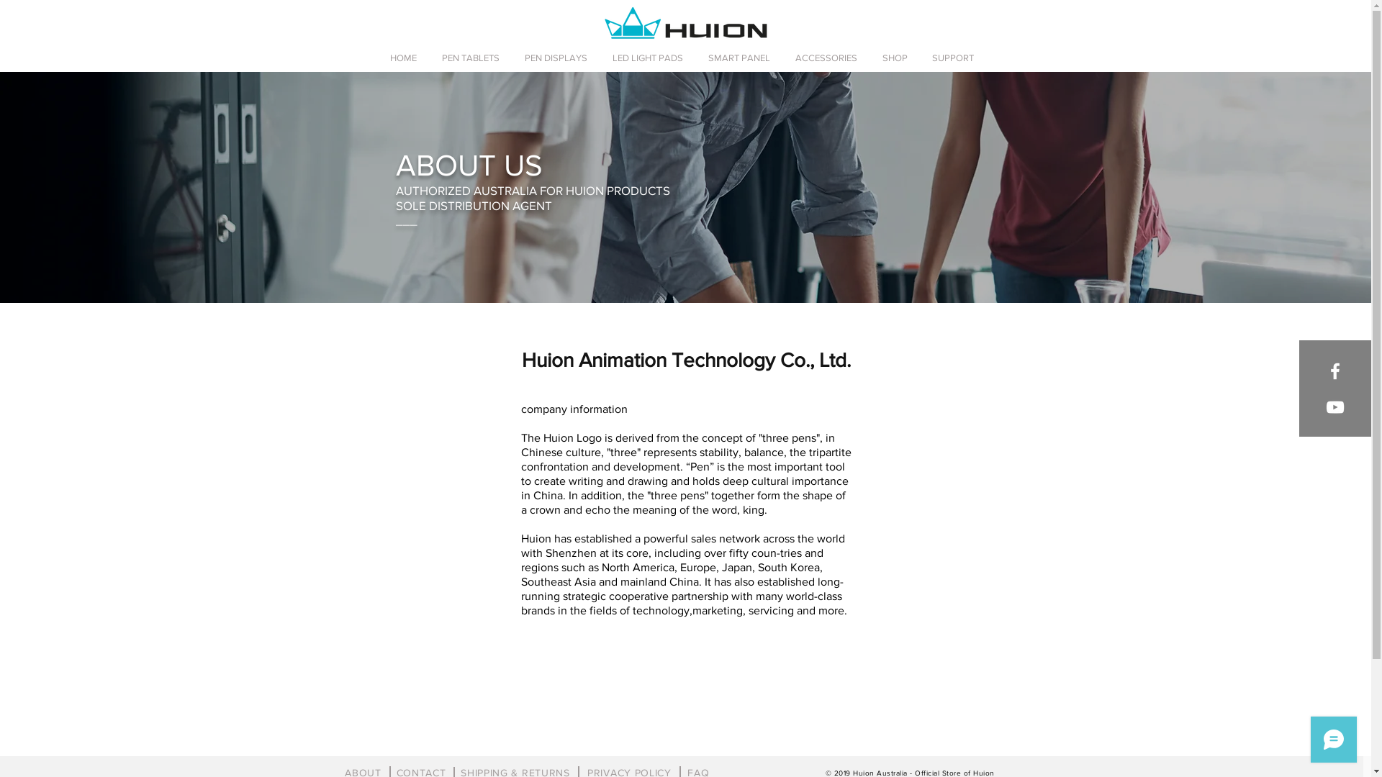  I want to click on LED LIGHT PADS, so click(649, 58).